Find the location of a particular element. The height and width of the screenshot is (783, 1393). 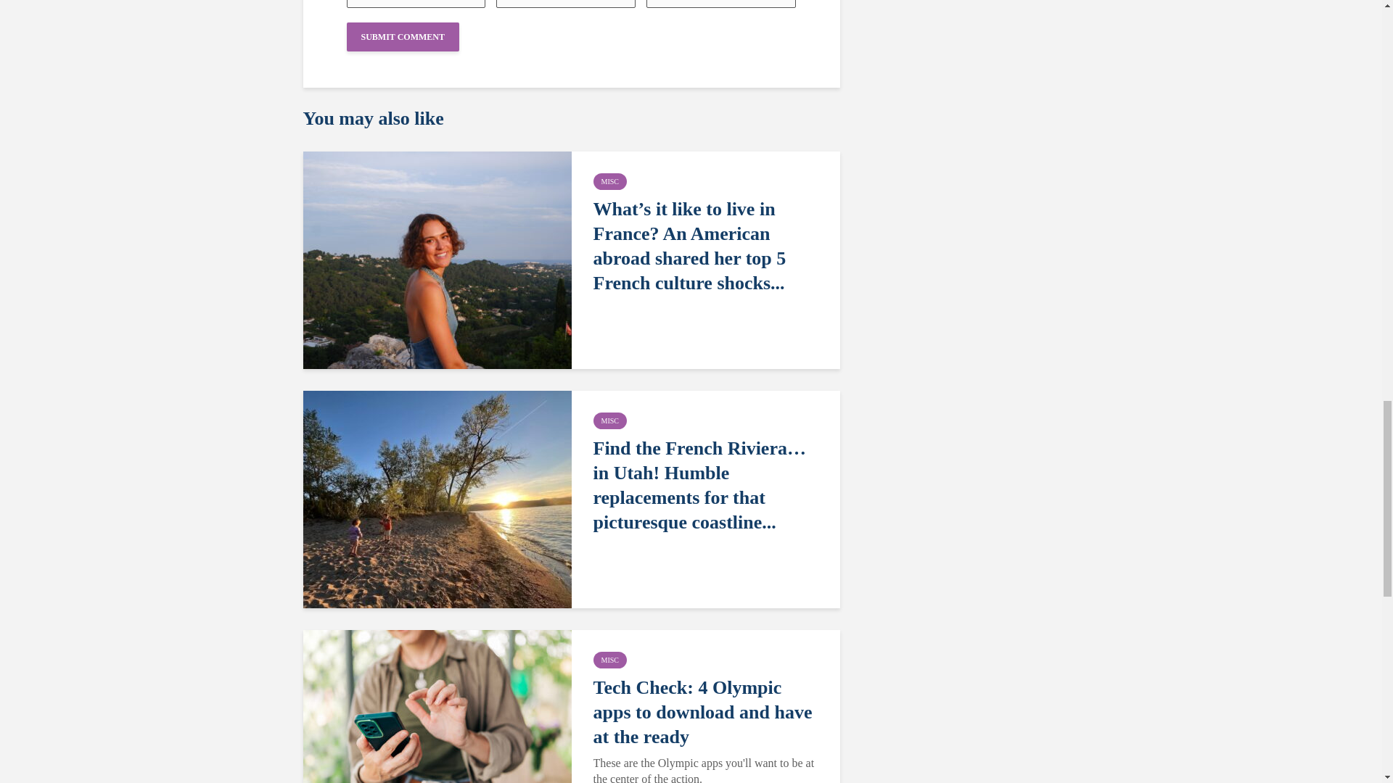

MISC is located at coordinates (609, 181).